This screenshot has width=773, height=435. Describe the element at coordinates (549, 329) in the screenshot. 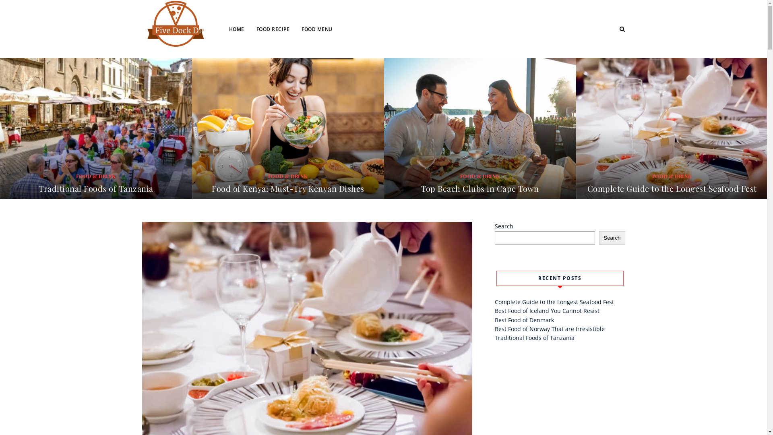

I see `Best Food of Norway That are Irresistible` at that location.